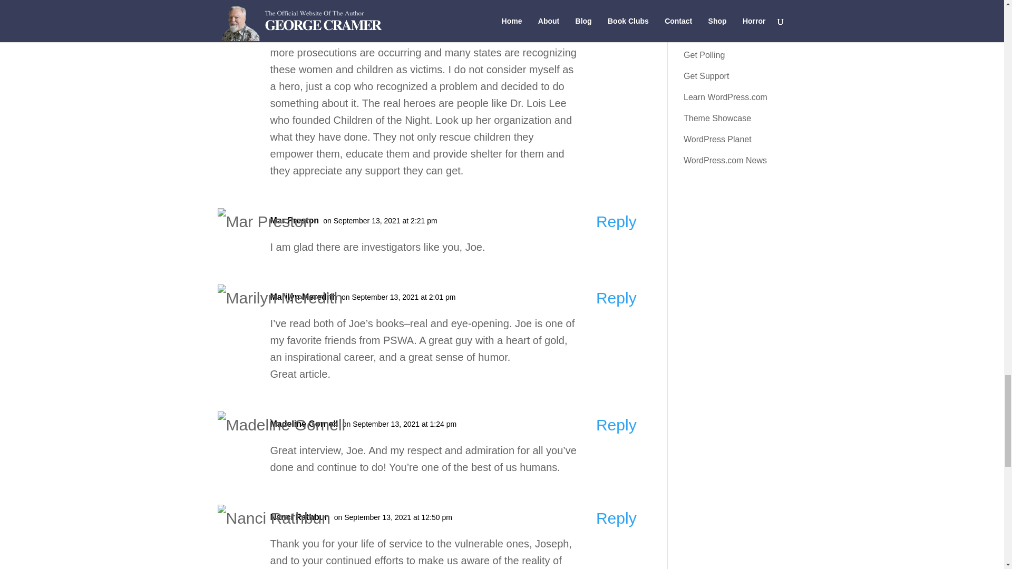 Image resolution: width=1012 pixels, height=569 pixels. Describe the element at coordinates (294, 220) in the screenshot. I see `Mar Preston` at that location.